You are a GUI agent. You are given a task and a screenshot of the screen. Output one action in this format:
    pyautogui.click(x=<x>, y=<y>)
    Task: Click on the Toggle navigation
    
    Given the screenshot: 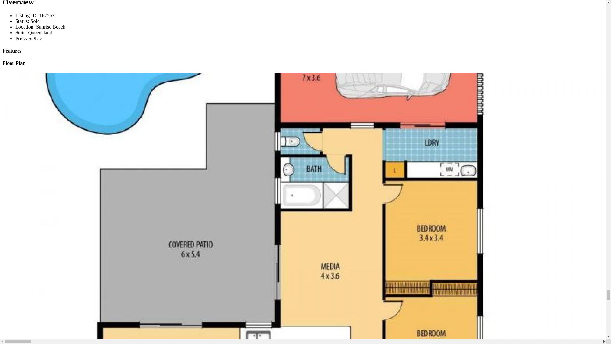 What is the action you would take?
    pyautogui.click(x=22, y=76)
    